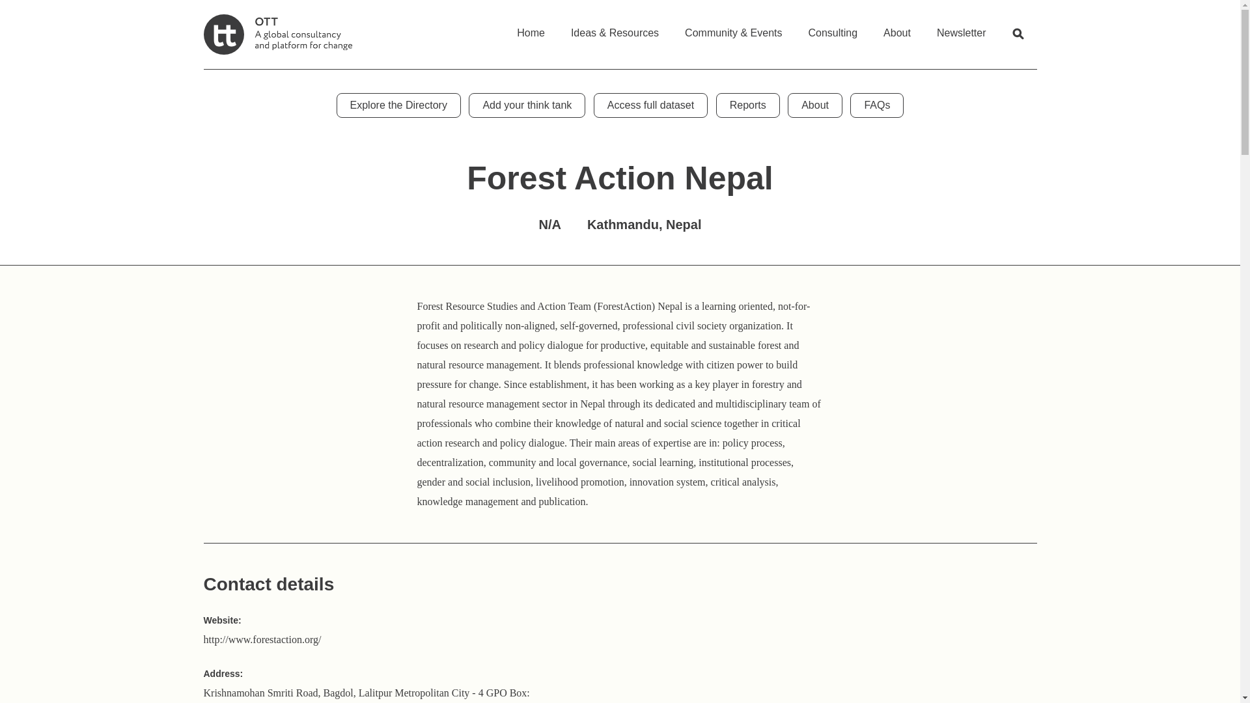  Describe the element at coordinates (530, 29) in the screenshot. I see `Home` at that location.